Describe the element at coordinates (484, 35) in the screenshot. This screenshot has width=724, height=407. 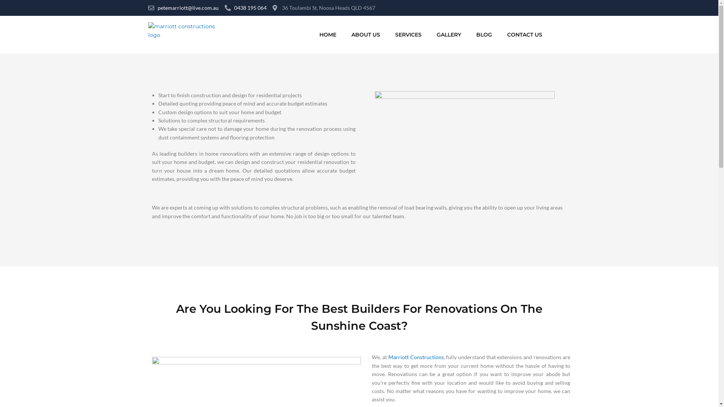
I see `BLOG` at that location.